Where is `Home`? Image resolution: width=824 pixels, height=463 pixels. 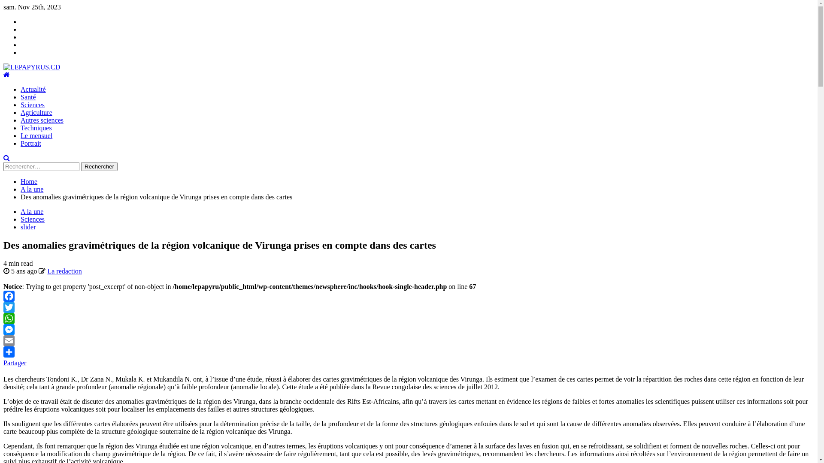
Home is located at coordinates (29, 182).